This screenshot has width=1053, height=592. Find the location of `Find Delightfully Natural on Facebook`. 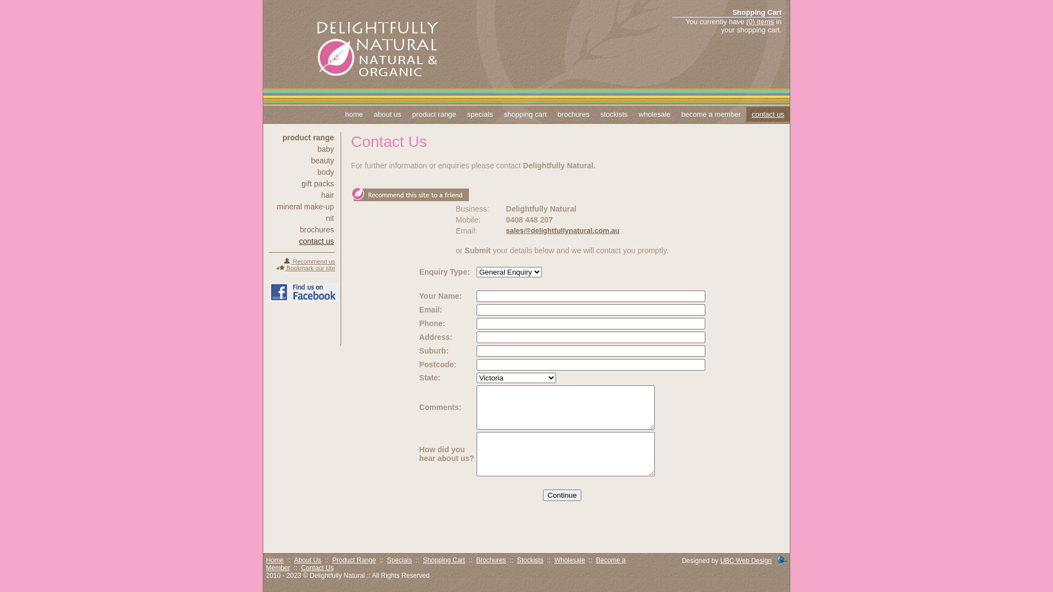

Find Delightfully Natural on Facebook is located at coordinates (304, 293).